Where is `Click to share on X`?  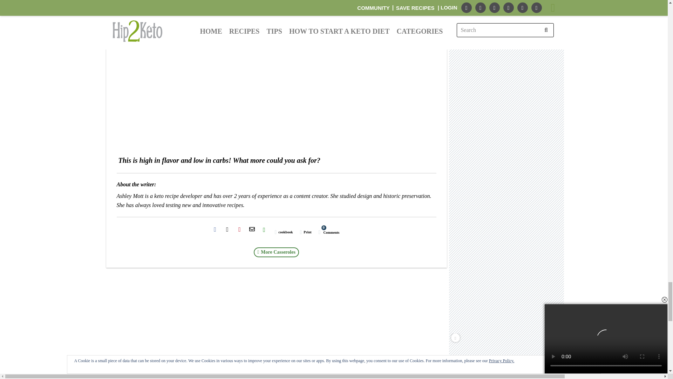
Click to share on X is located at coordinates (227, 230).